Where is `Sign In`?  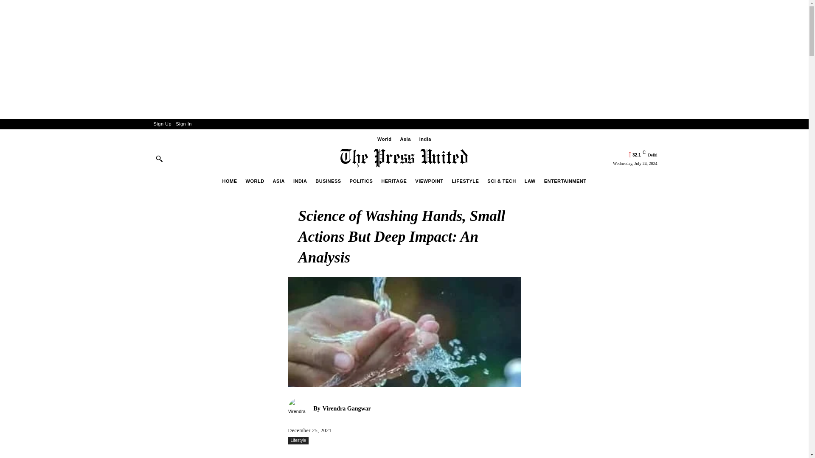 Sign In is located at coordinates (183, 124).